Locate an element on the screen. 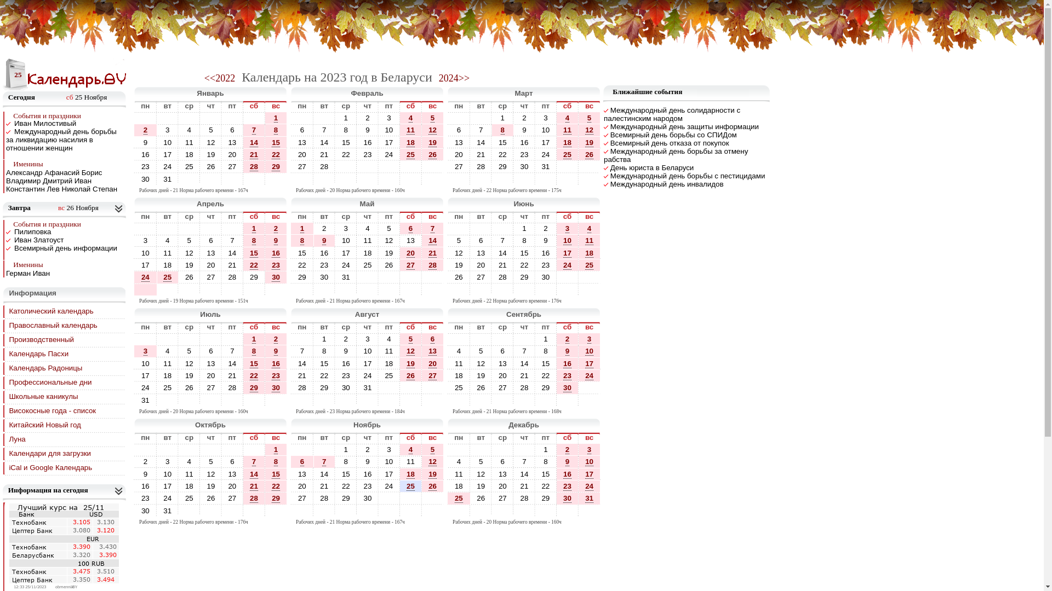 The image size is (1052, 591).   is located at coordinates (254, 179).